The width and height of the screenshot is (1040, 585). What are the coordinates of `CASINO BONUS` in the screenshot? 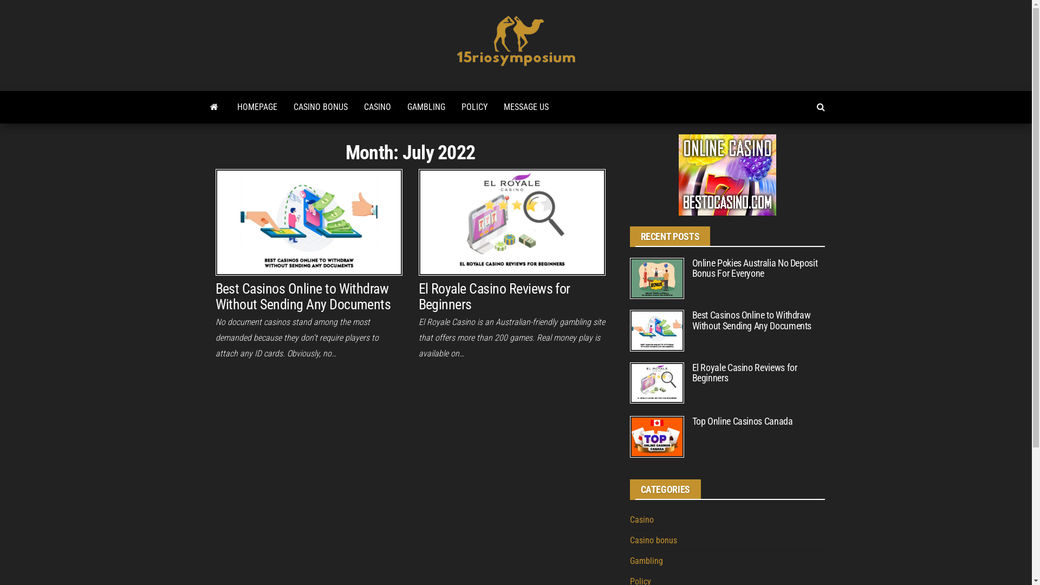 It's located at (320, 107).